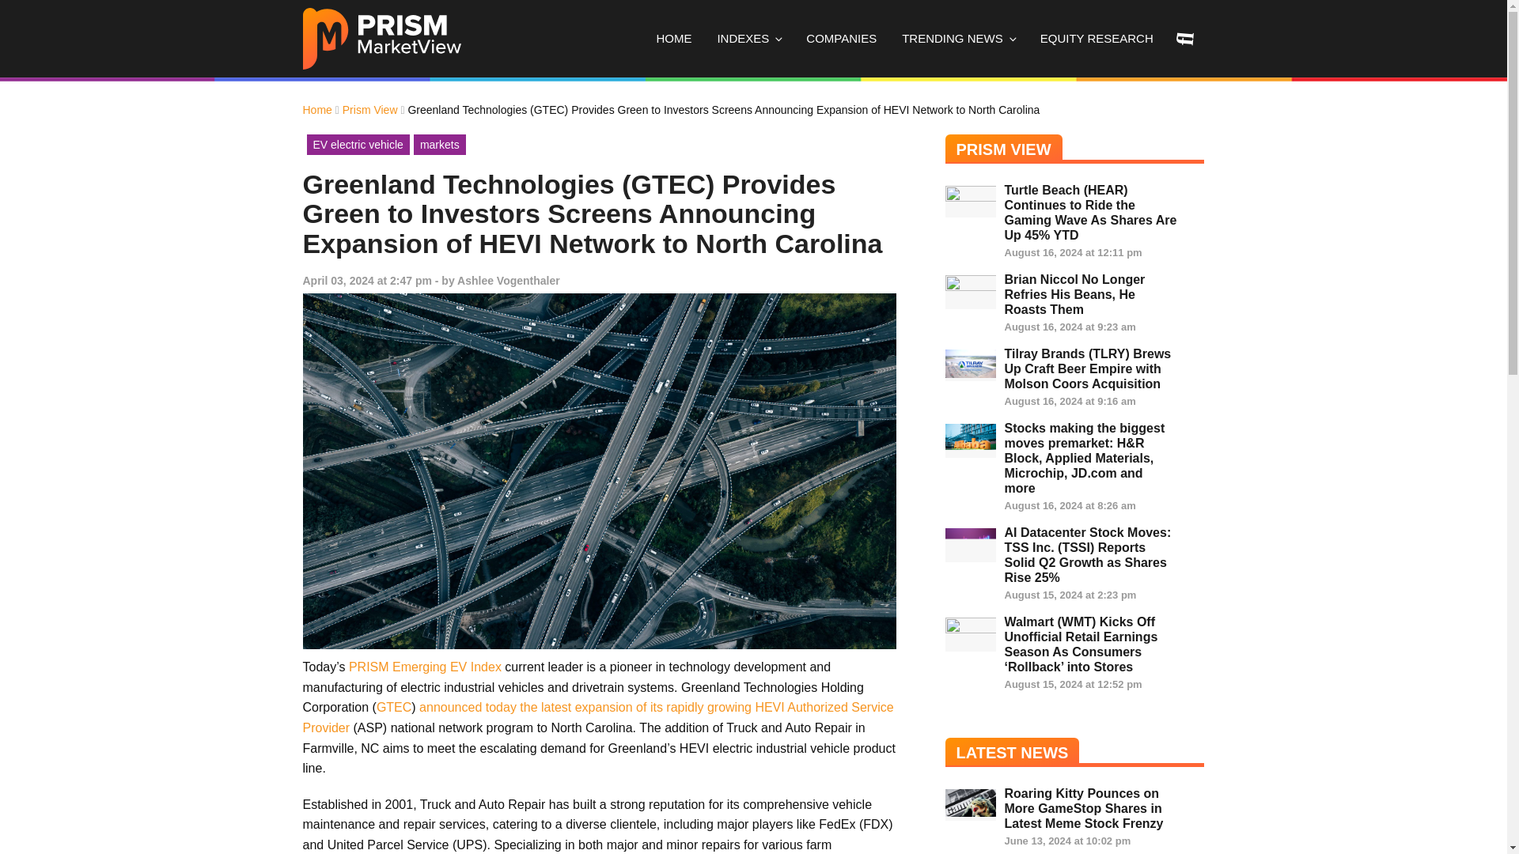 This screenshot has width=1519, height=854. I want to click on HOME, so click(673, 39).